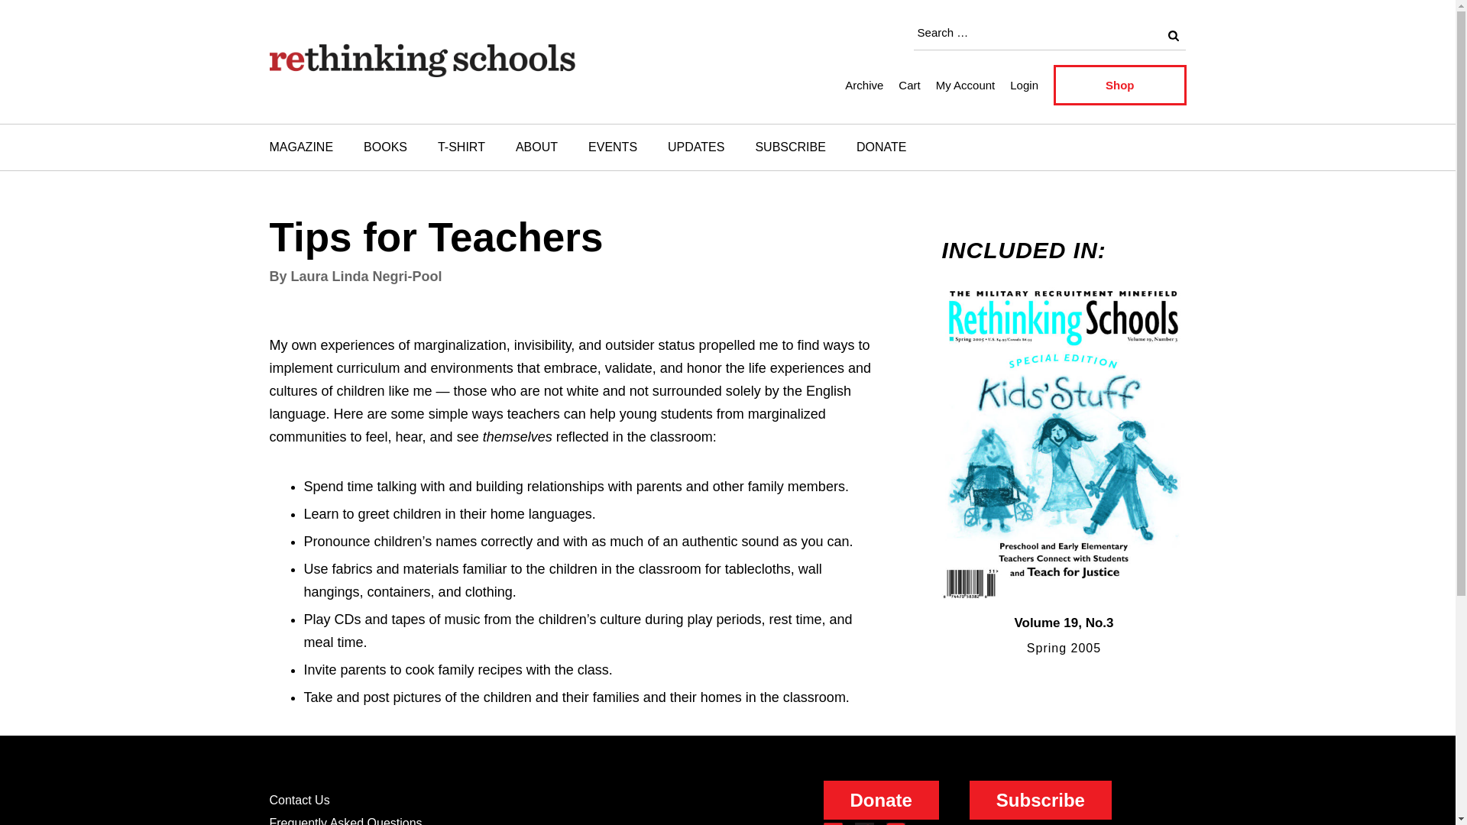 The image size is (1467, 825). Describe the element at coordinates (403, 103) in the screenshot. I see `Rethinking Schools` at that location.